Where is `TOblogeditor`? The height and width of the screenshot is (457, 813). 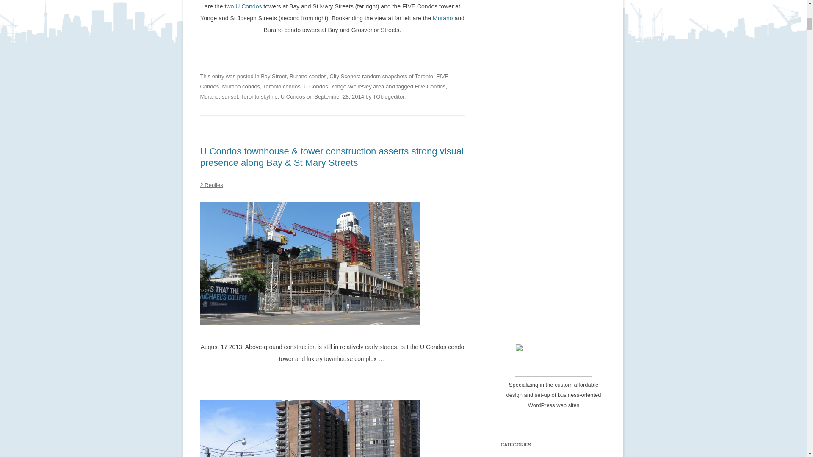
TOblogeditor is located at coordinates (389, 96).